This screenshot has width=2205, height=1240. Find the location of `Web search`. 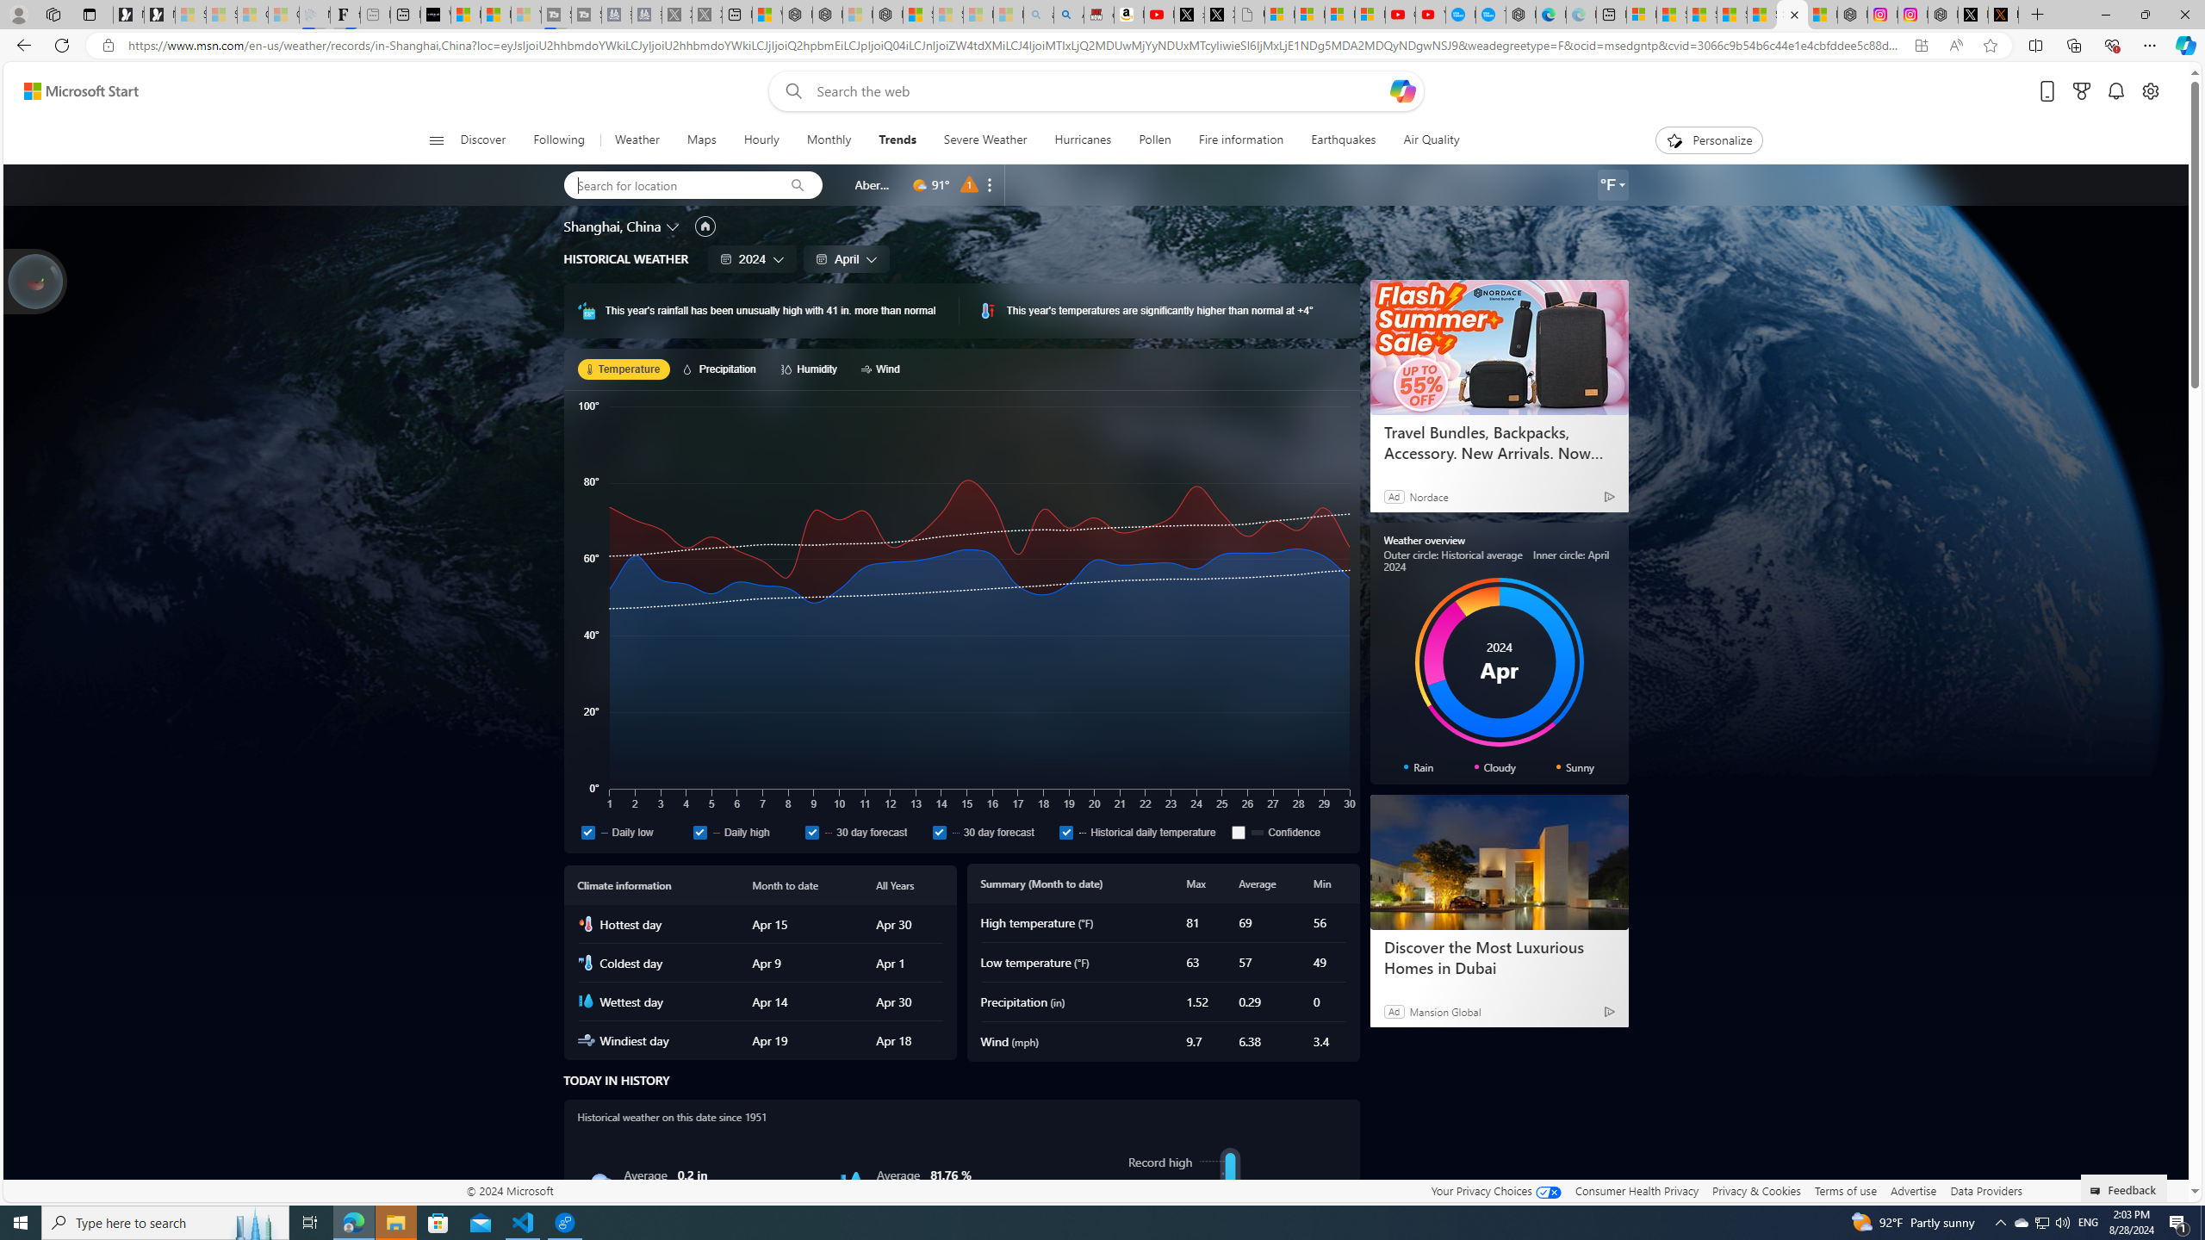

Web search is located at coordinates (789, 91).